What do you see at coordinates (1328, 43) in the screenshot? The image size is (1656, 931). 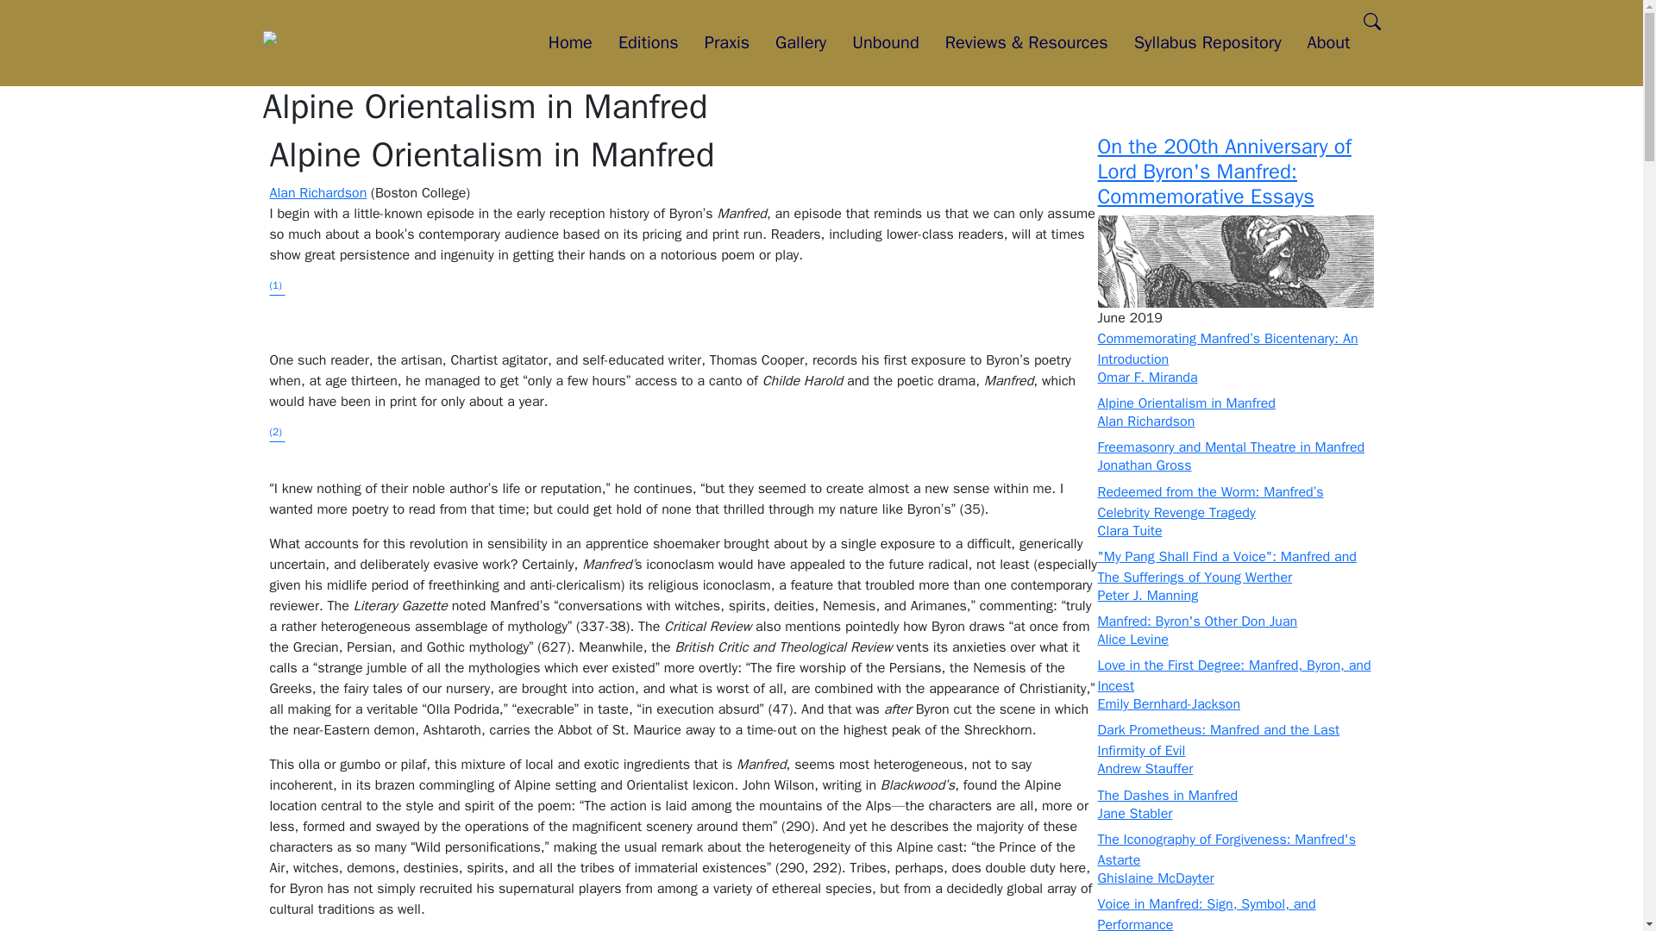 I see `About` at bounding box center [1328, 43].